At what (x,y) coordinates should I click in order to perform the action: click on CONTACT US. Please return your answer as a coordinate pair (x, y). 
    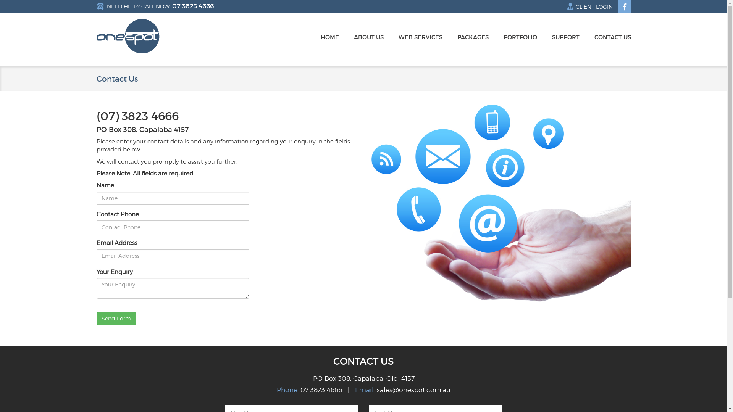
    Looking at the image, I should click on (612, 41).